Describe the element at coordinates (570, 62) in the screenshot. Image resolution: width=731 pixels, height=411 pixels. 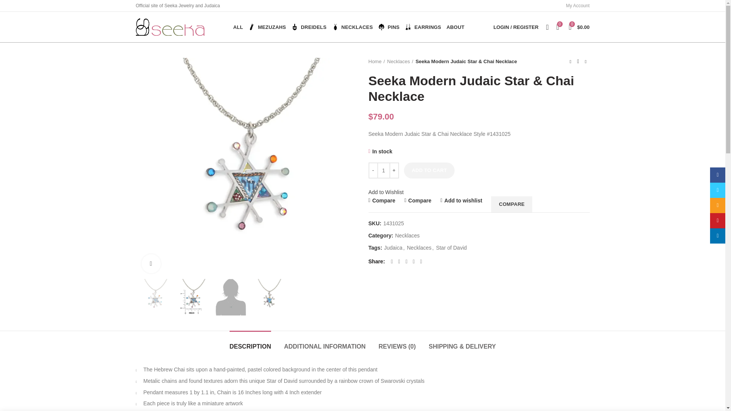
I see `Previous product` at that location.